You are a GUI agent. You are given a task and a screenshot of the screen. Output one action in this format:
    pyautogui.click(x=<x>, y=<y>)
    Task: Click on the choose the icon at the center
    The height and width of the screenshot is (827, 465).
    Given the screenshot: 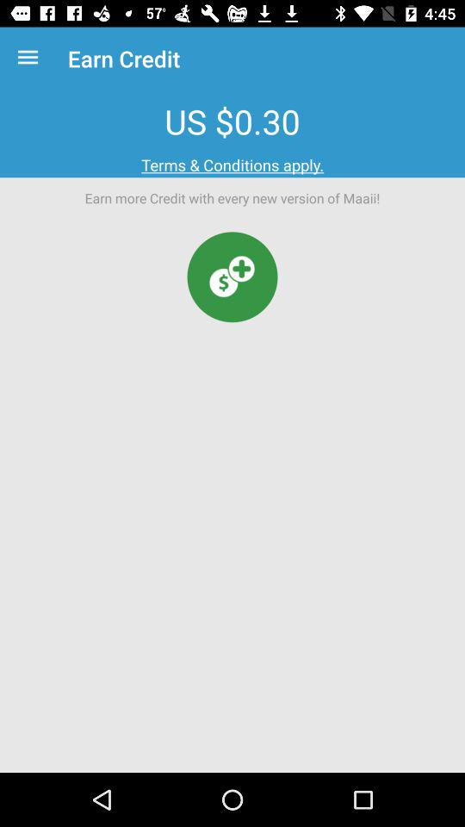 What is the action you would take?
    pyautogui.click(x=232, y=277)
    